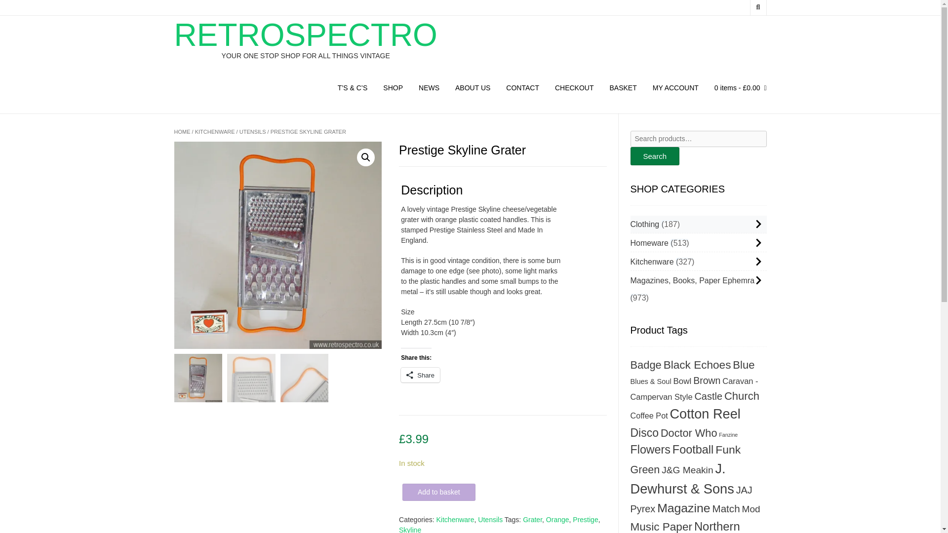 This screenshot has height=533, width=948. I want to click on KITCHENWARE, so click(215, 132).